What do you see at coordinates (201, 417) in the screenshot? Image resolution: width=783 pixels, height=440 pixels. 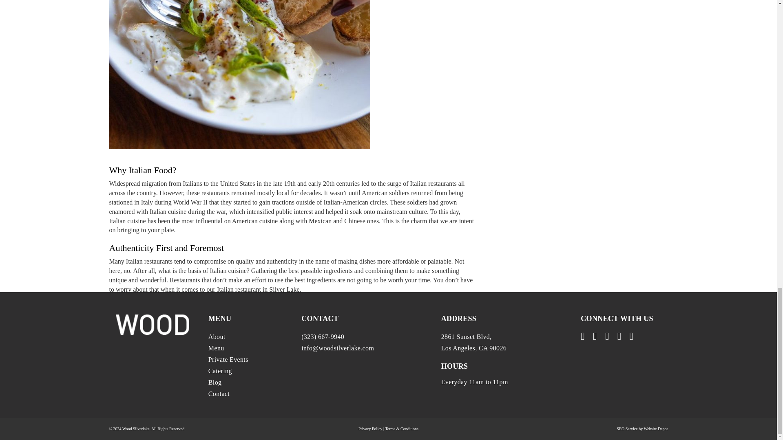 I see `best pizza in Silver Lake` at bounding box center [201, 417].